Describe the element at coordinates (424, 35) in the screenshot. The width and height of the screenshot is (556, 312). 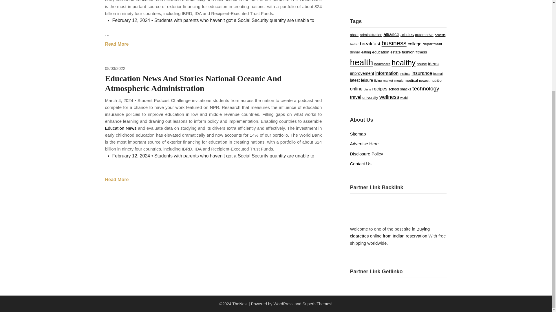
I see `automotive` at that location.